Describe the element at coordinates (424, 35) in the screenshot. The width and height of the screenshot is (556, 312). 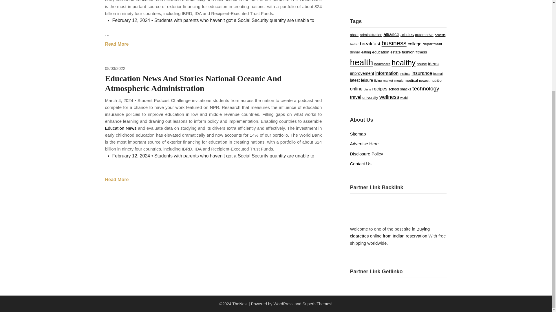
I see `automotive` at that location.